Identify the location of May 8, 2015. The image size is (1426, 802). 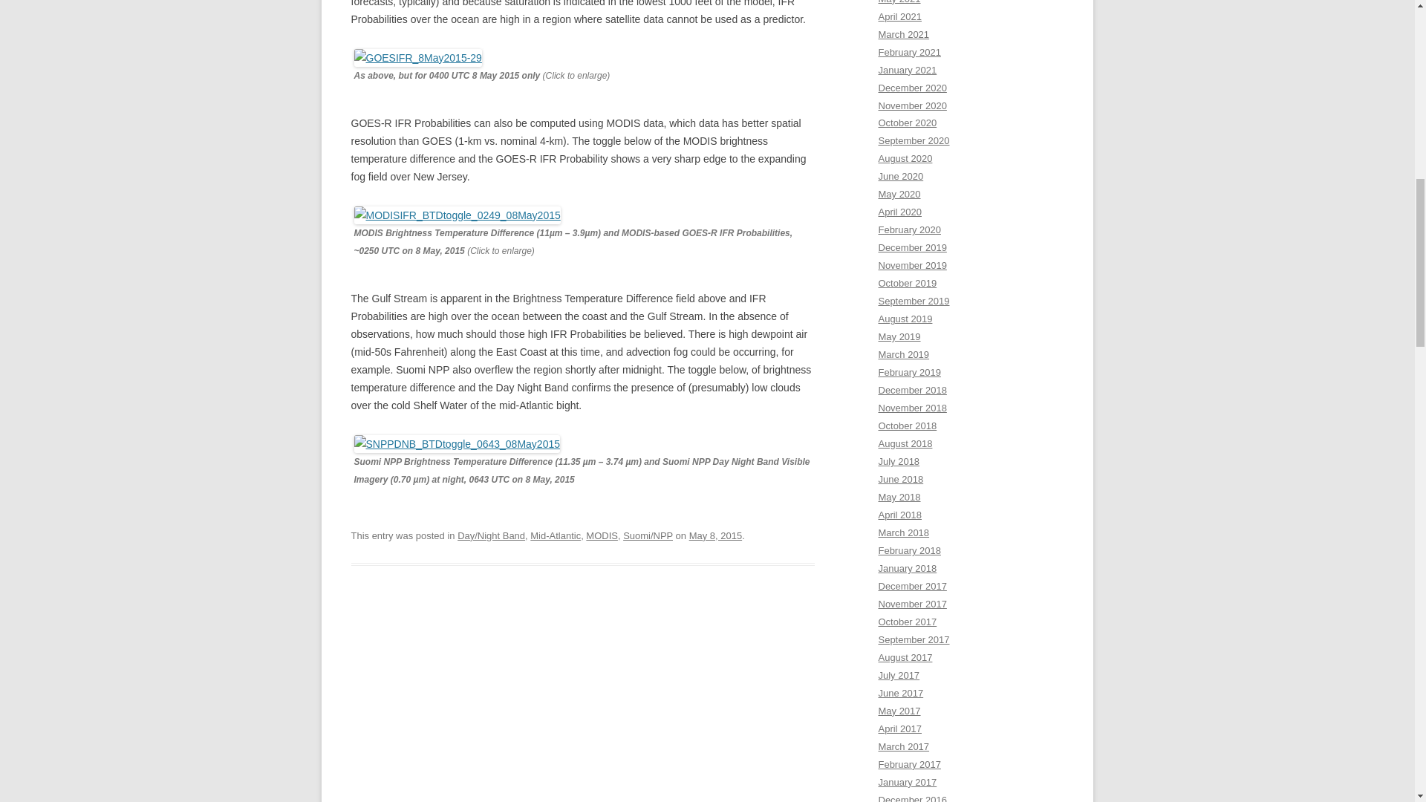
(714, 535).